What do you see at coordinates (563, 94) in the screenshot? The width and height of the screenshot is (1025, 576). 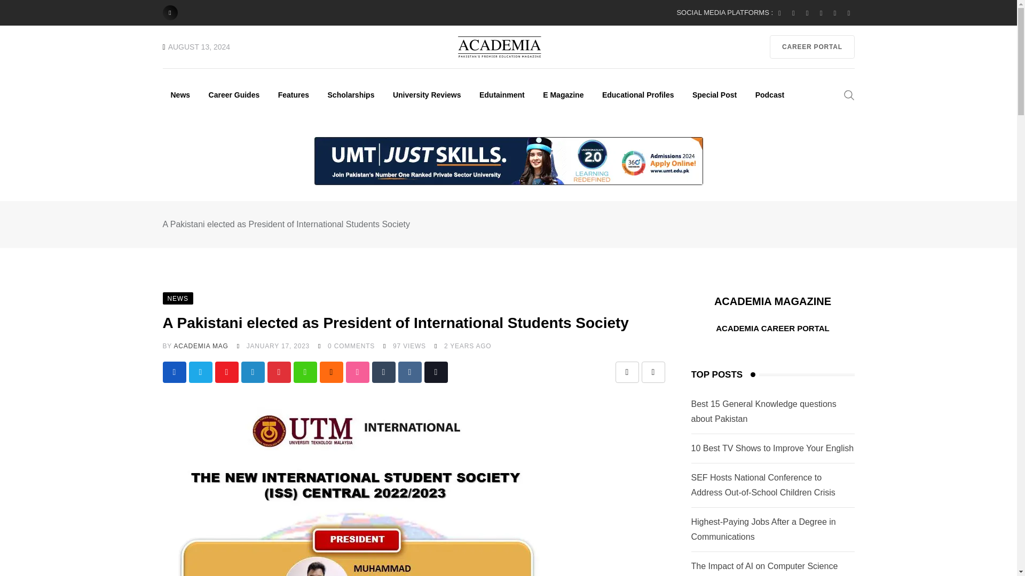 I see `E Magazine` at bounding box center [563, 94].